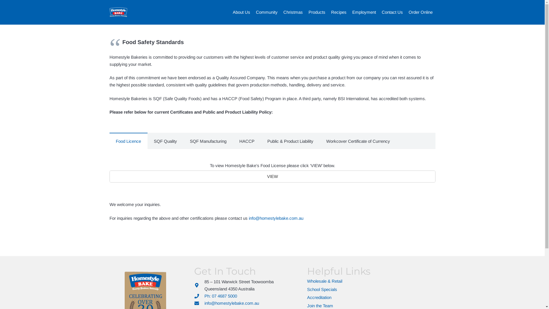 This screenshot has height=309, width=549. What do you see at coordinates (247, 141) in the screenshot?
I see `HACCP` at bounding box center [247, 141].